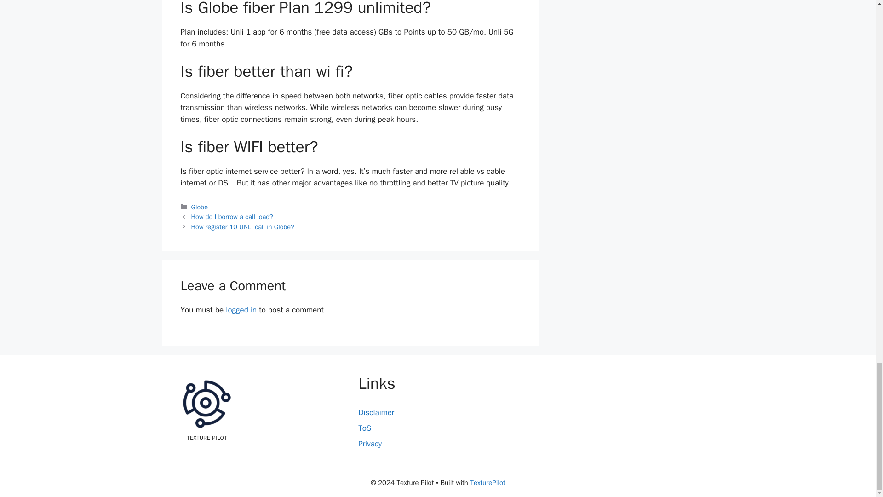  What do you see at coordinates (487, 483) in the screenshot?
I see `TexturePilot` at bounding box center [487, 483].